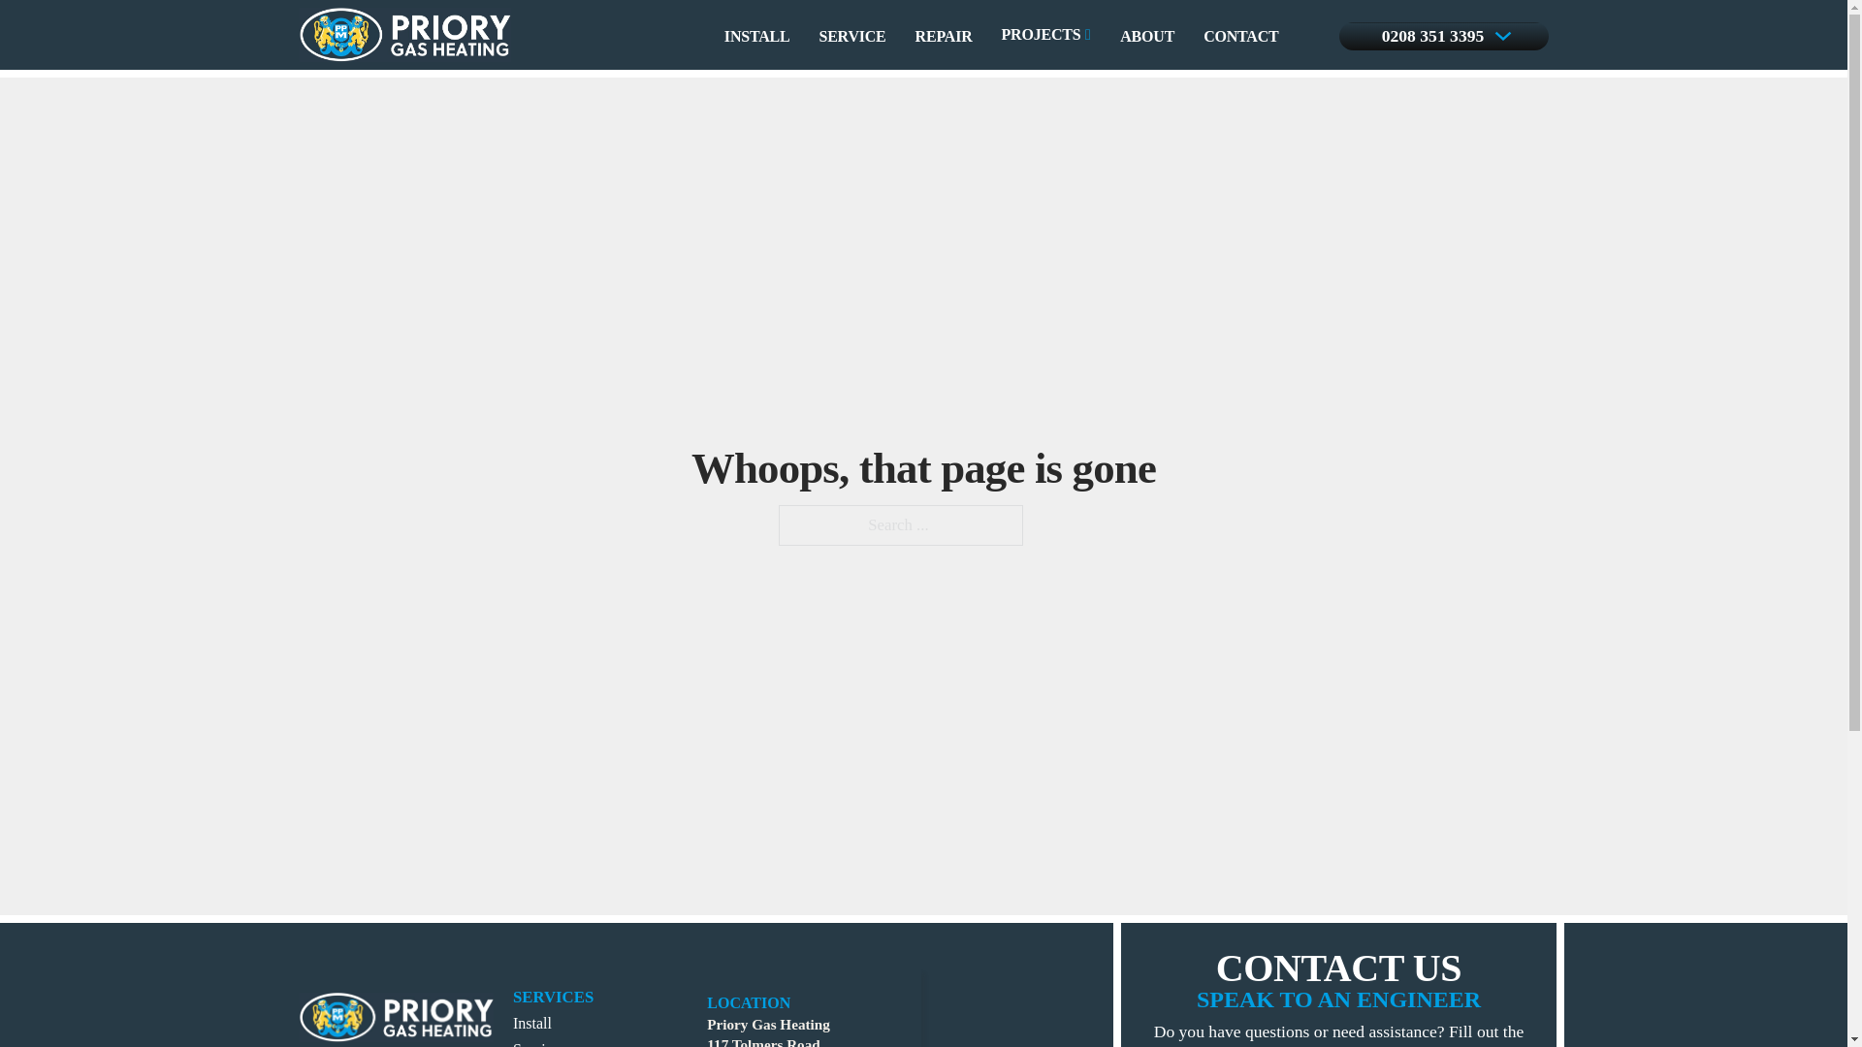 The image size is (1862, 1047). What do you see at coordinates (1239, 239) in the screenshot?
I see `CONTACT` at bounding box center [1239, 239].